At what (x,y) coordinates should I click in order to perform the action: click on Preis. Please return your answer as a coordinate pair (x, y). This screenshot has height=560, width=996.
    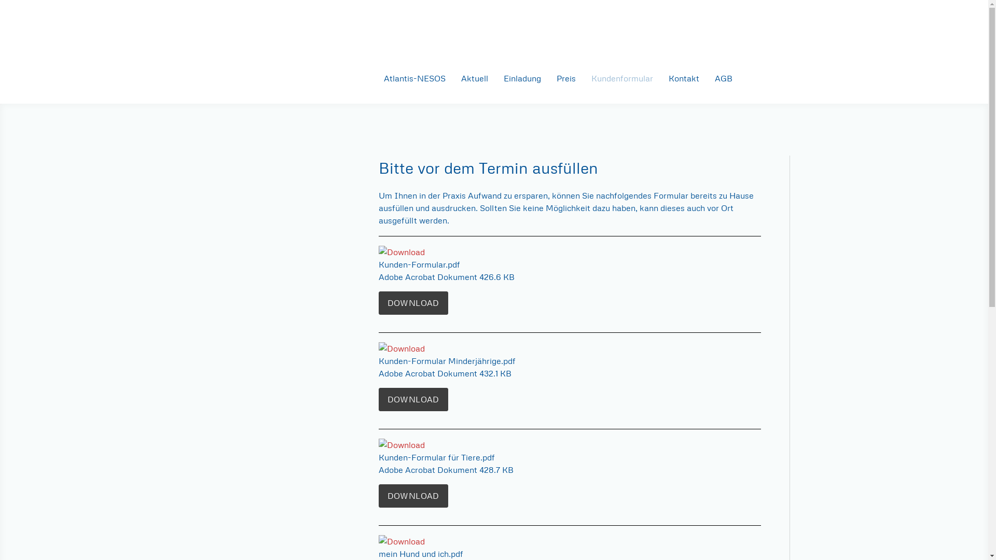
    Looking at the image, I should click on (566, 79).